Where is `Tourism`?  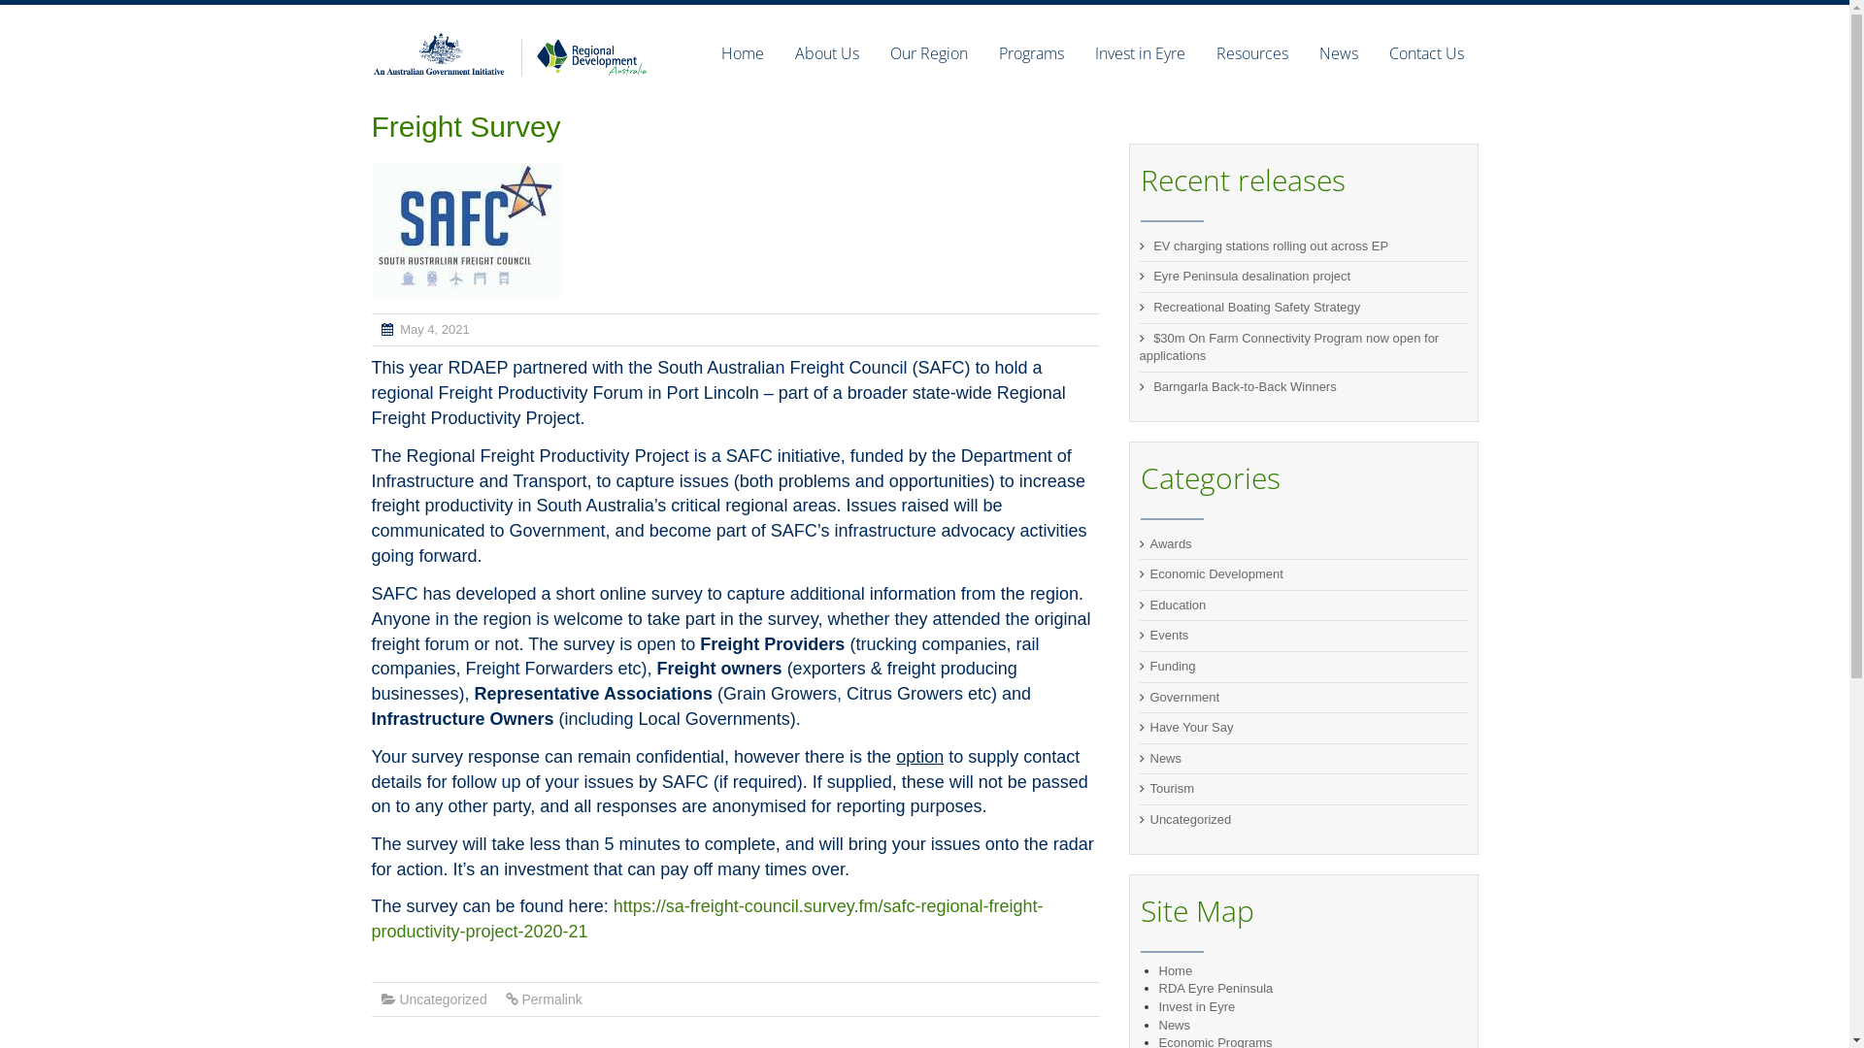 Tourism is located at coordinates (1172, 788).